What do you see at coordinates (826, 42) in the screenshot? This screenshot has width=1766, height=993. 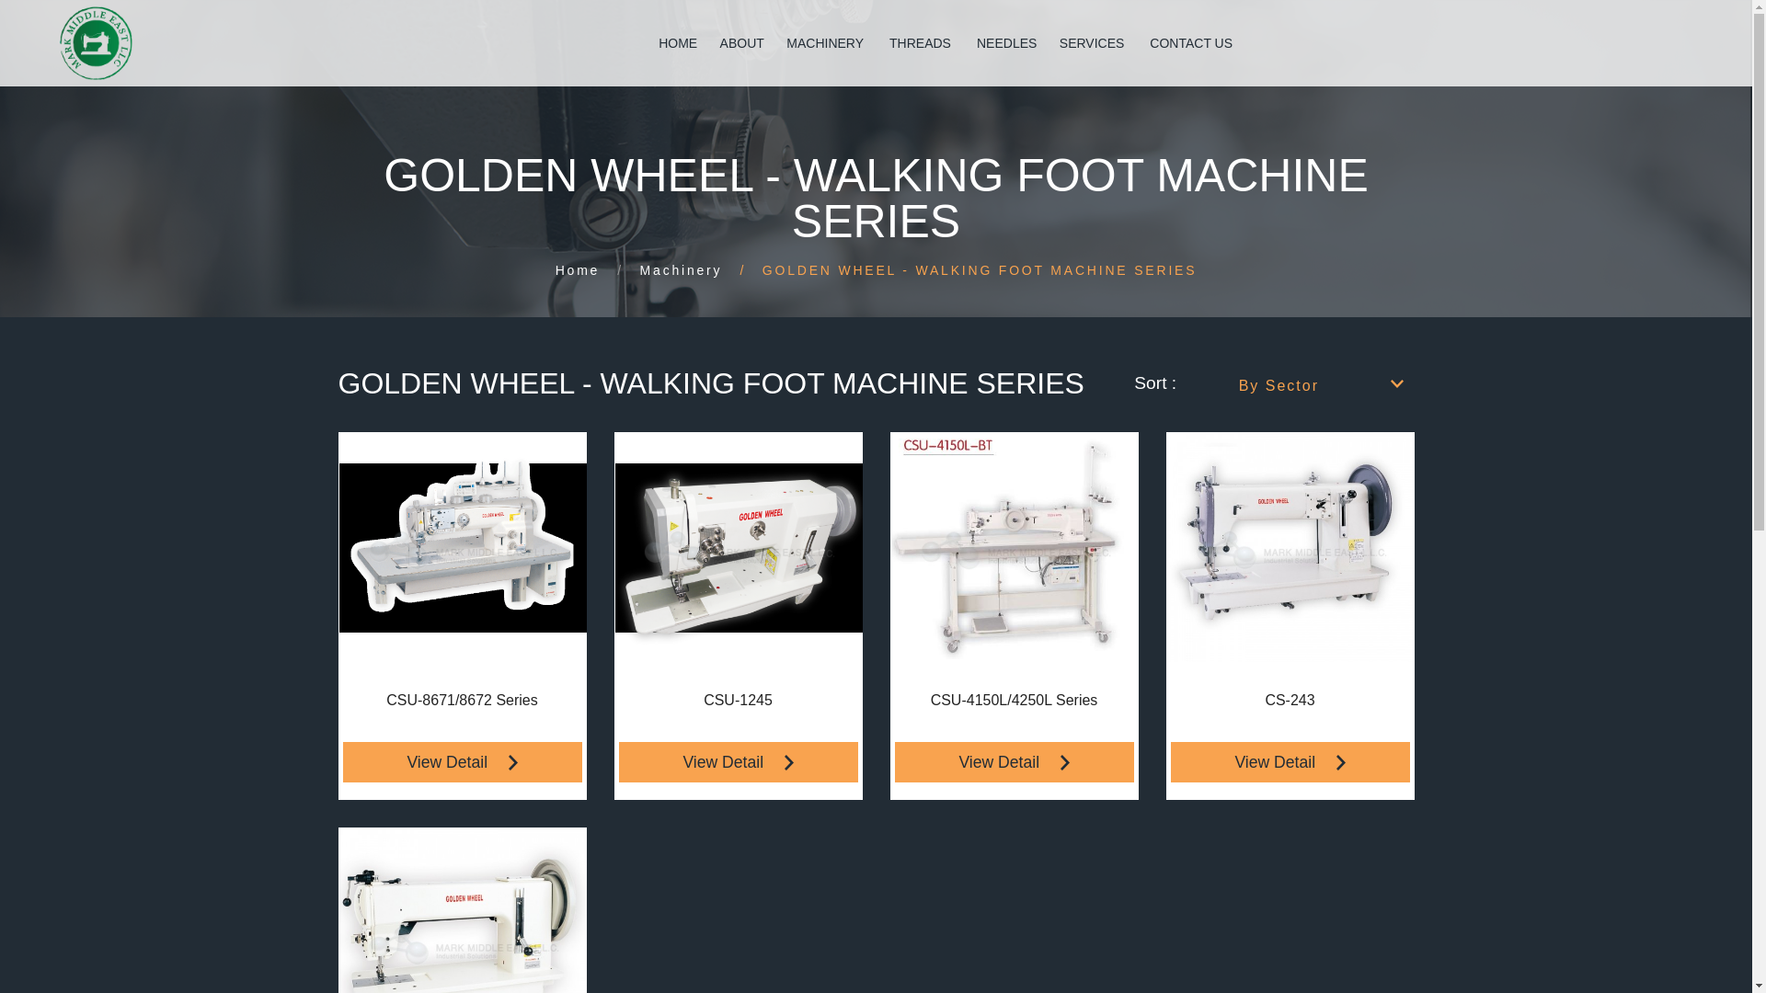 I see `MACHINERY` at bounding box center [826, 42].